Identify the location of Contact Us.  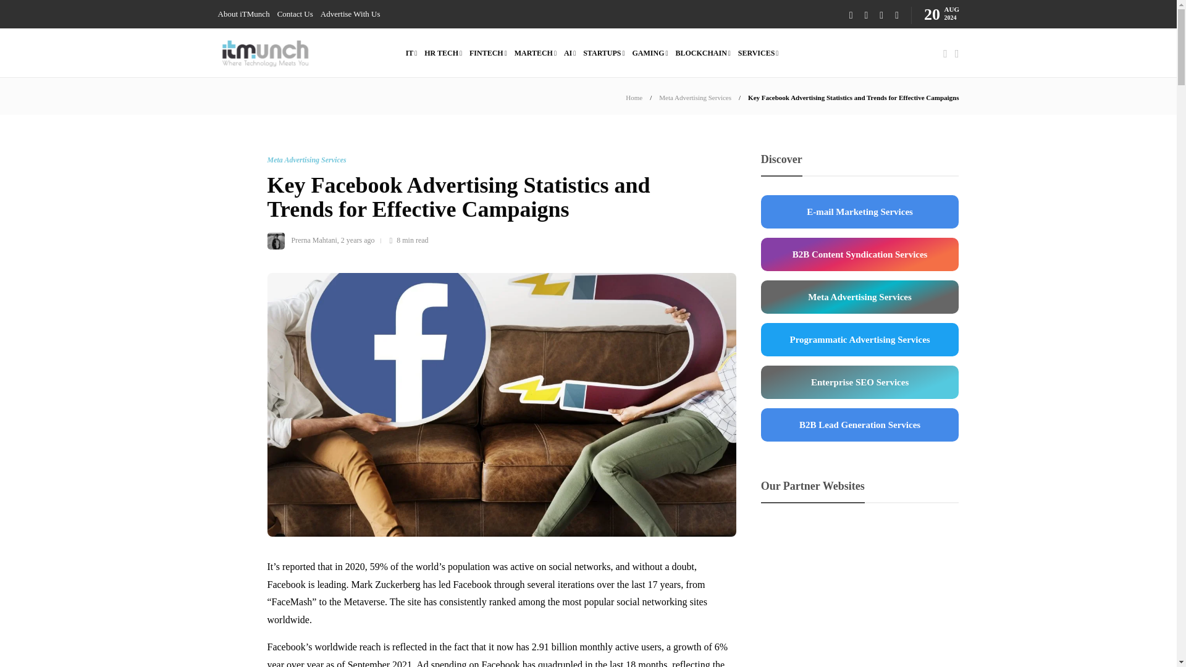
(295, 14).